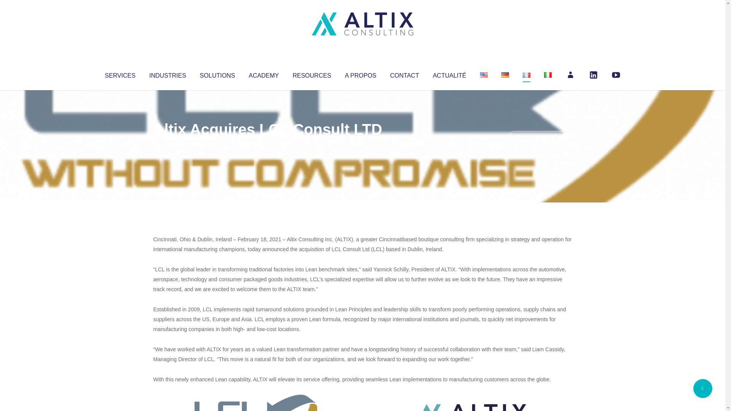 This screenshot has height=411, width=731. Describe the element at coordinates (361, 74) in the screenshot. I see `A PROPOS` at that location.